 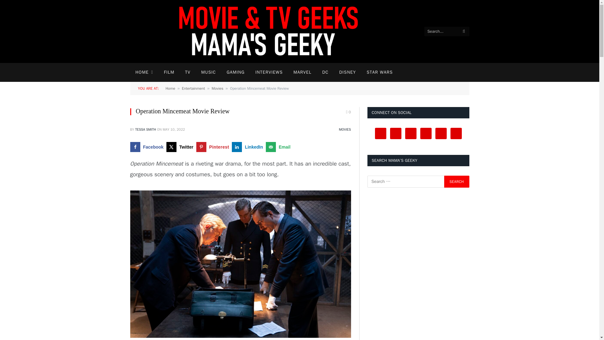 I want to click on Share on Facebook, so click(x=148, y=147).